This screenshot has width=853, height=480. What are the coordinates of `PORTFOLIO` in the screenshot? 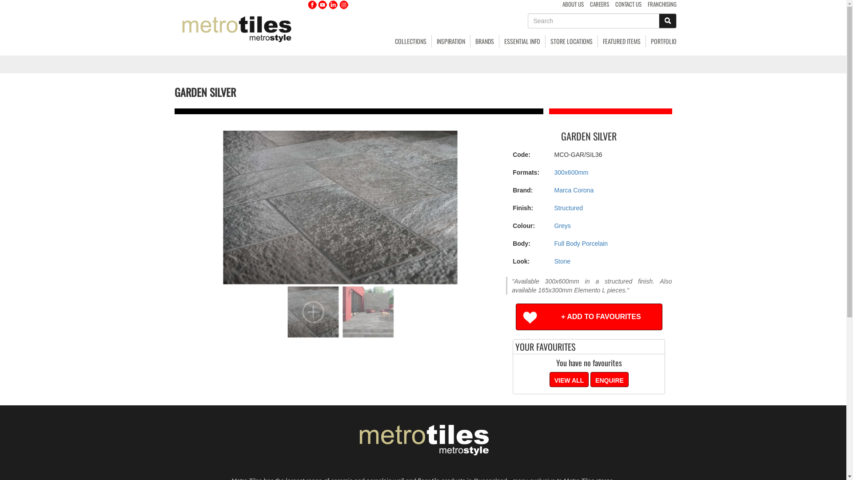 It's located at (661, 41).